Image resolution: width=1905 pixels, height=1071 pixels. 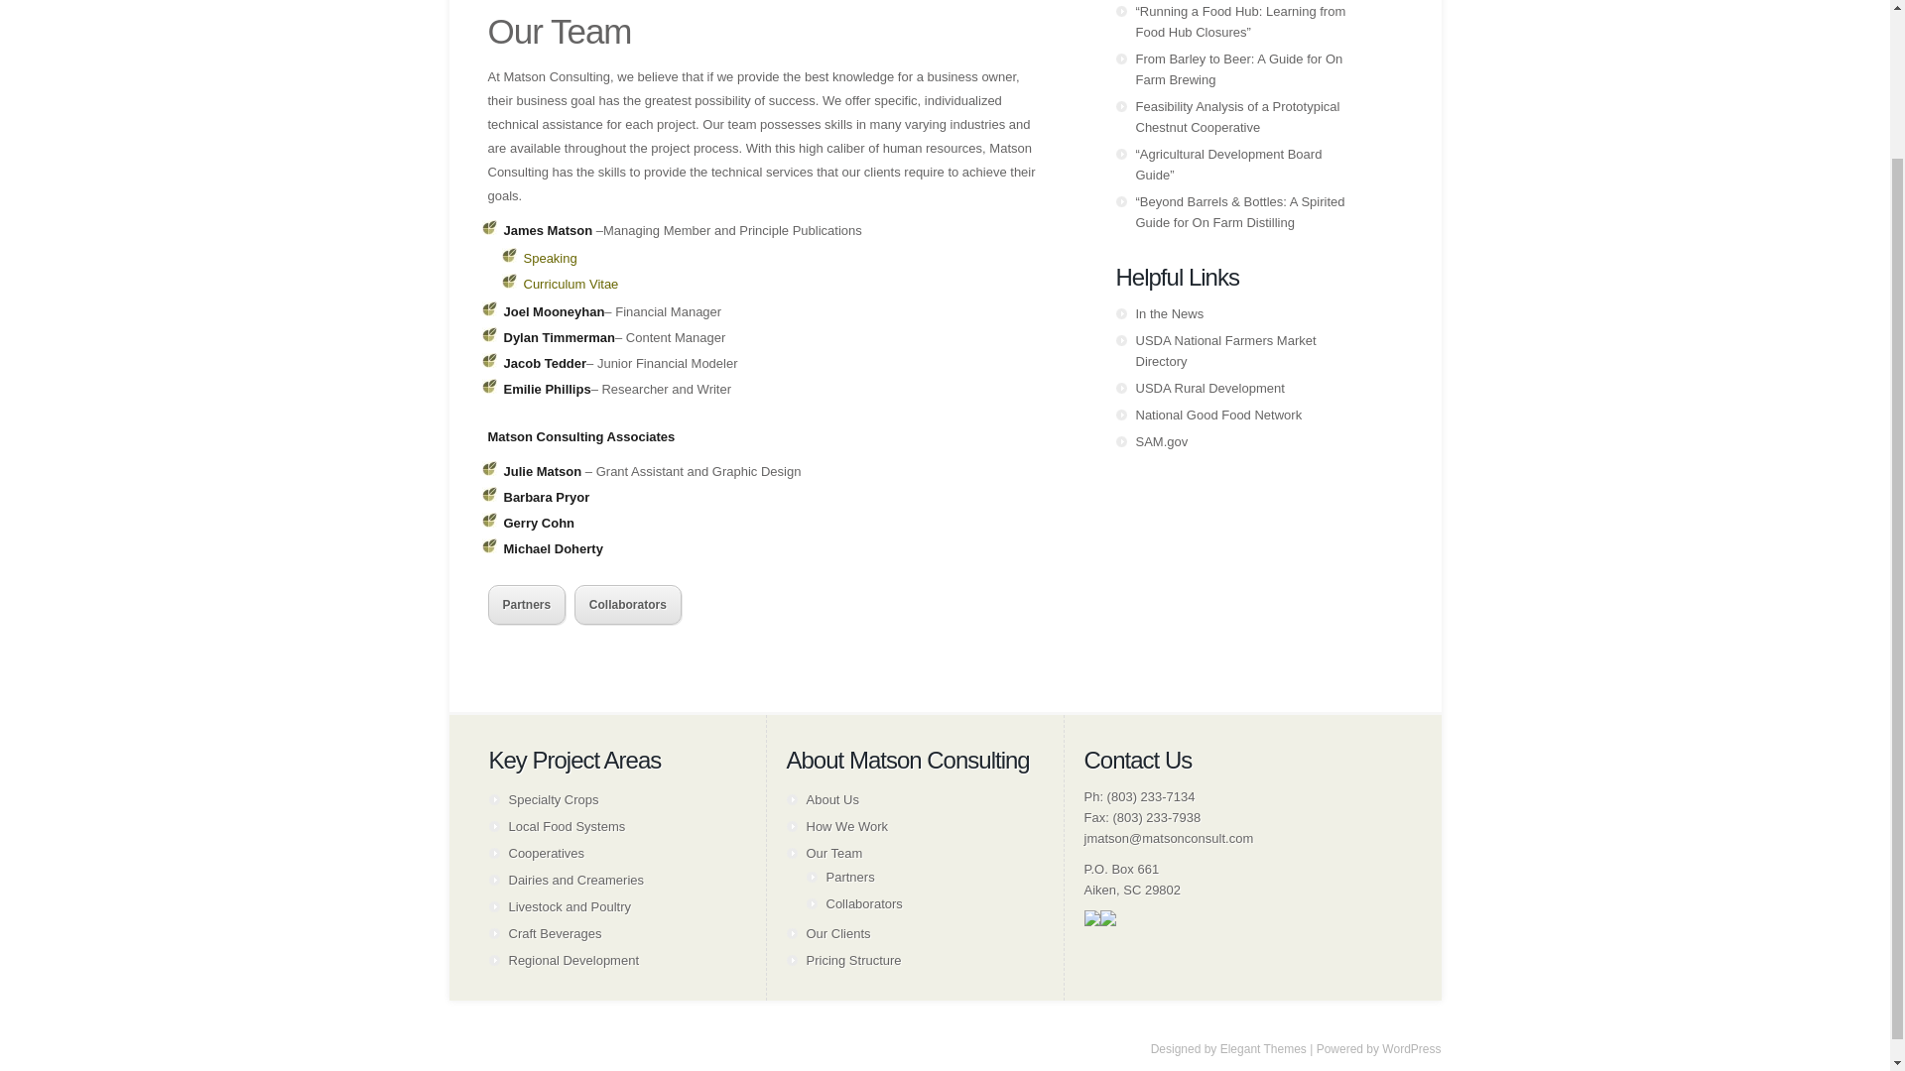 I want to click on Jacob Tedder, so click(x=546, y=363).